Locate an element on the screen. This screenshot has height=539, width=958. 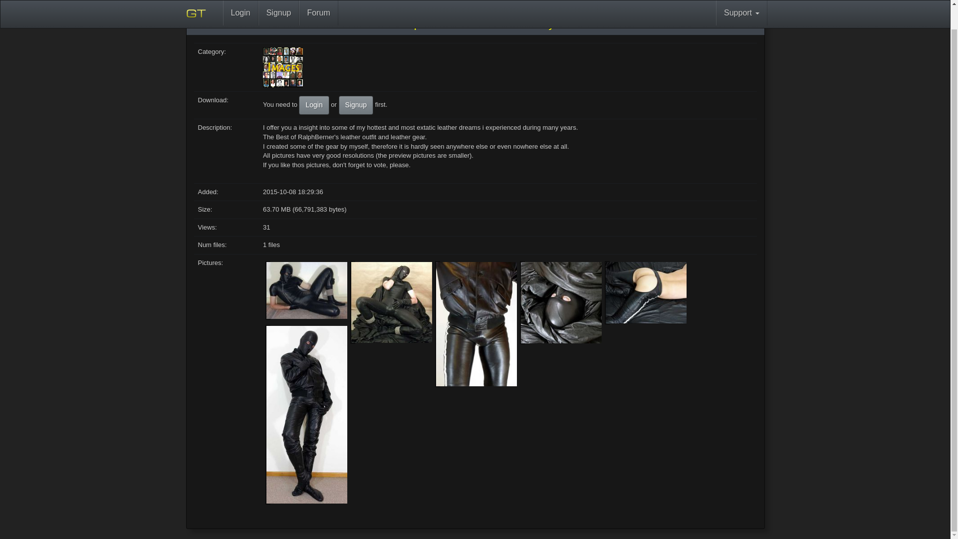
Login is located at coordinates (313, 105).